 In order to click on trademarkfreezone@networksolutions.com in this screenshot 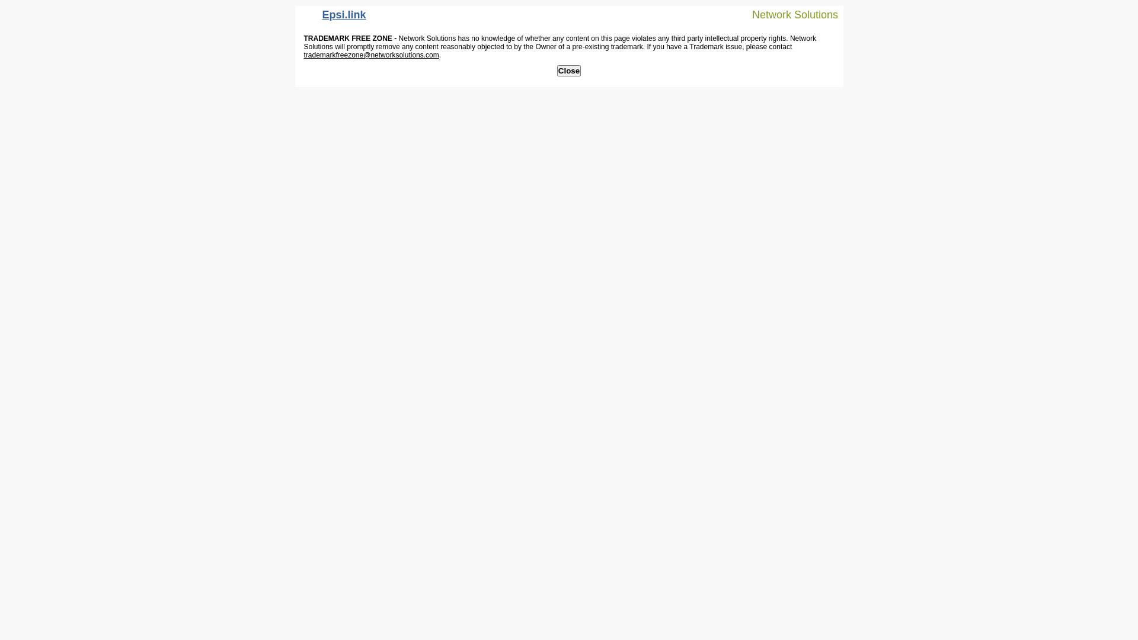, I will do `click(371, 55)`.